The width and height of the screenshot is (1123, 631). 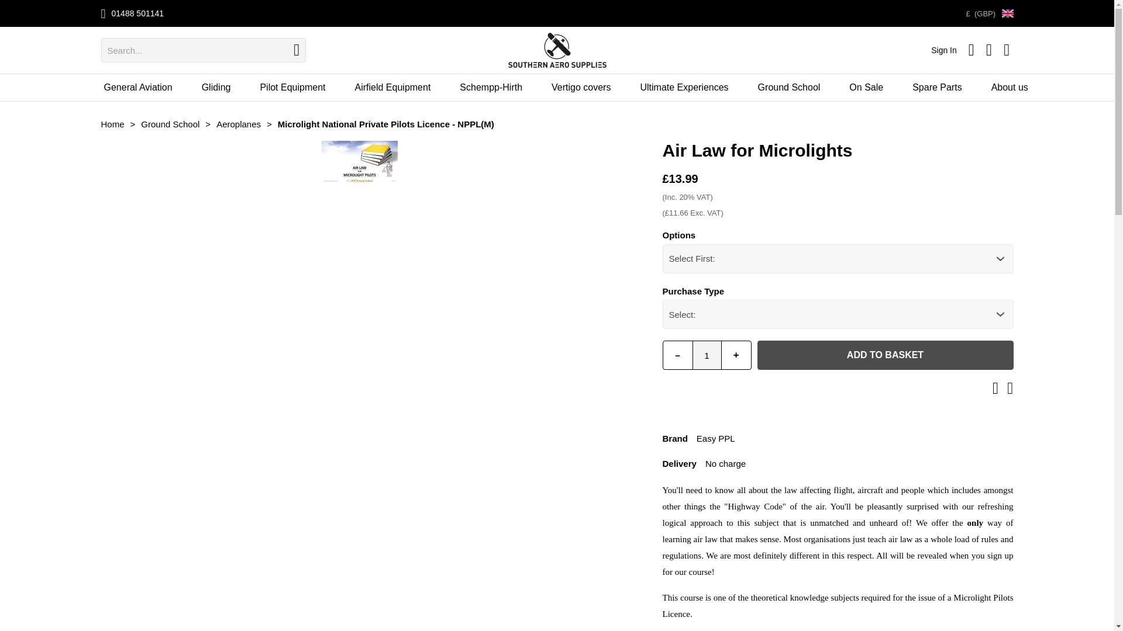 I want to click on Go, so click(x=296, y=50).